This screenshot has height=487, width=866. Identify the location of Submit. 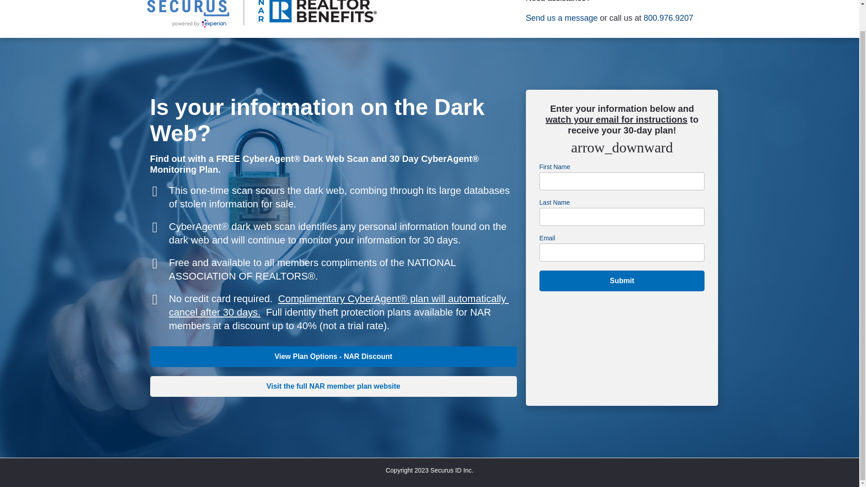
(622, 280).